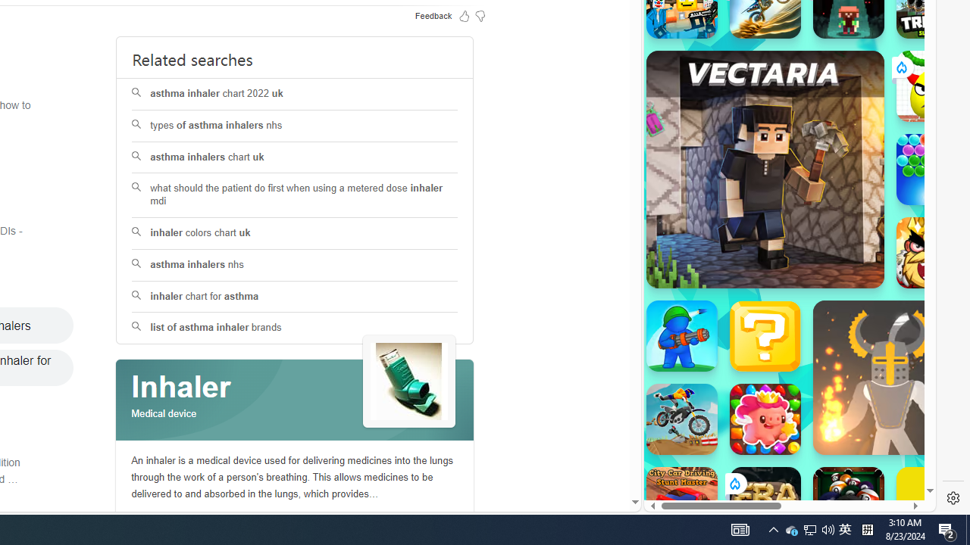  I want to click on War Master, so click(682, 336).